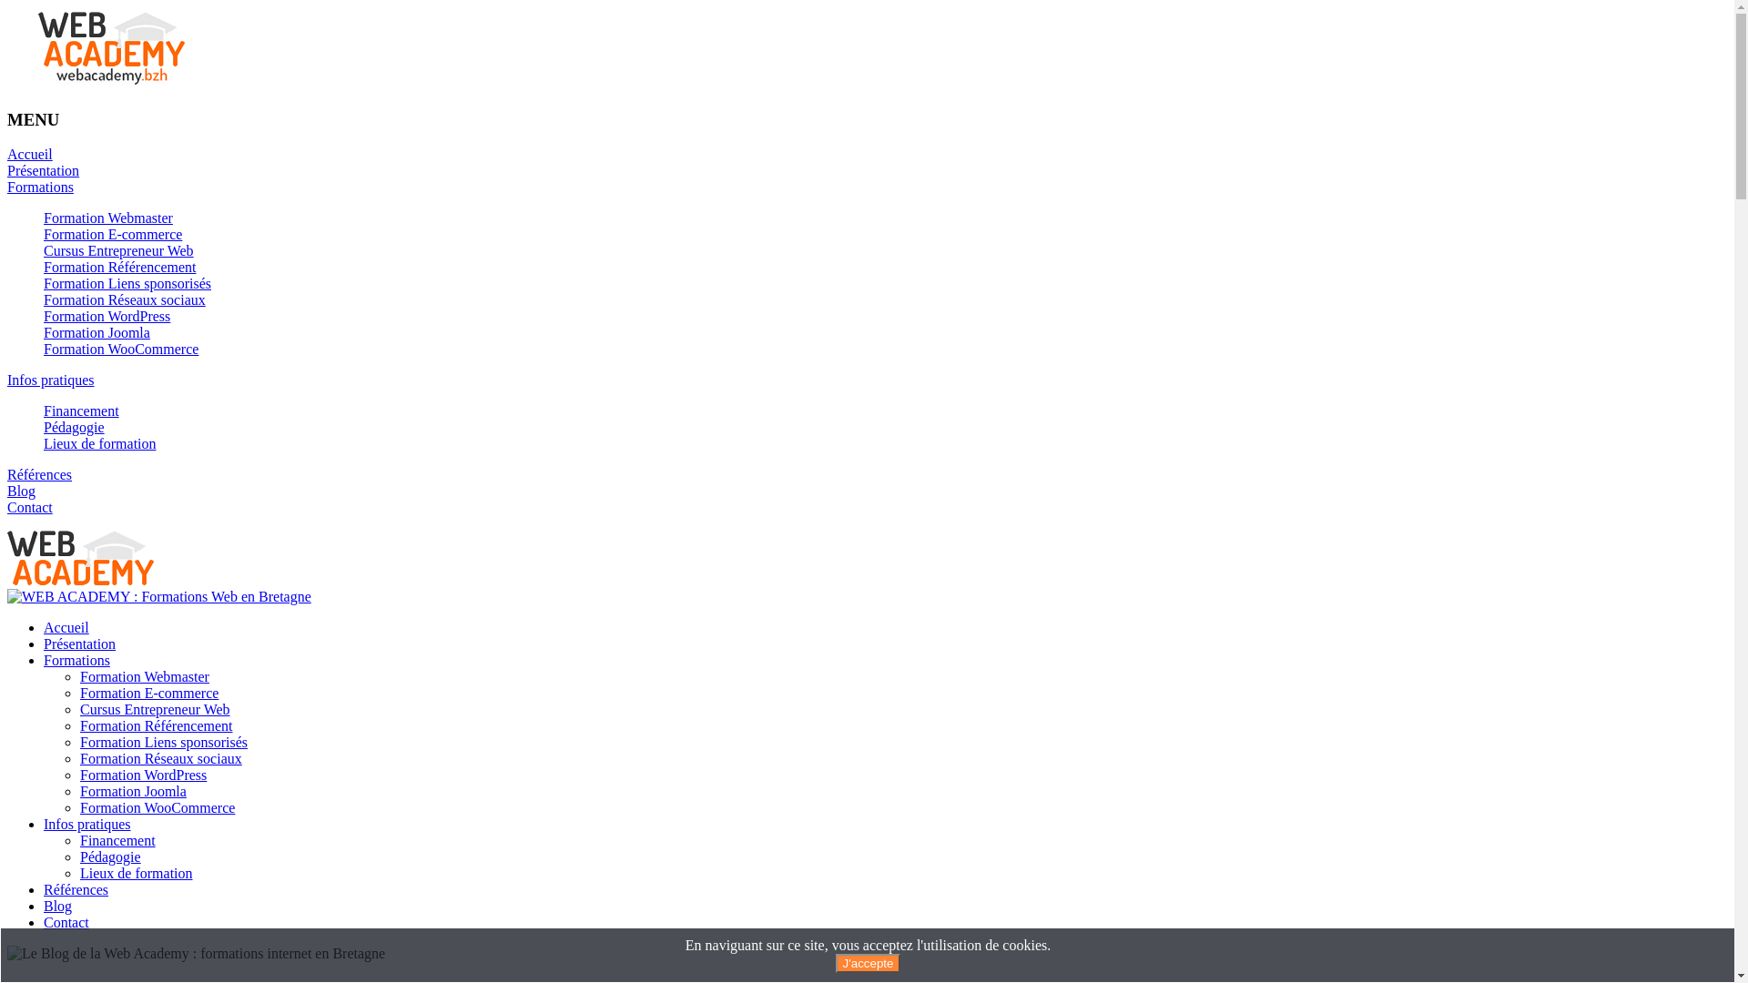  Describe the element at coordinates (145, 677) in the screenshot. I see `Formation Webmaster` at that location.